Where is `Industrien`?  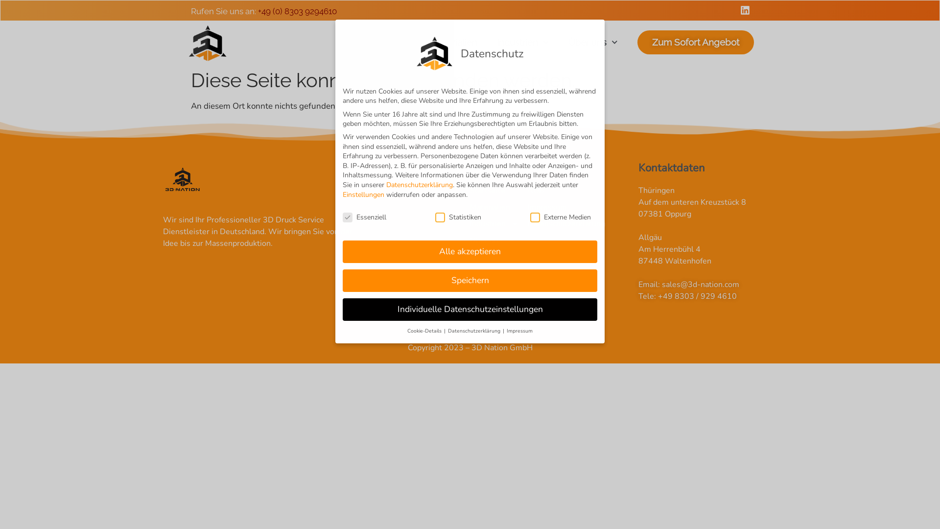
Industrien is located at coordinates (523, 43).